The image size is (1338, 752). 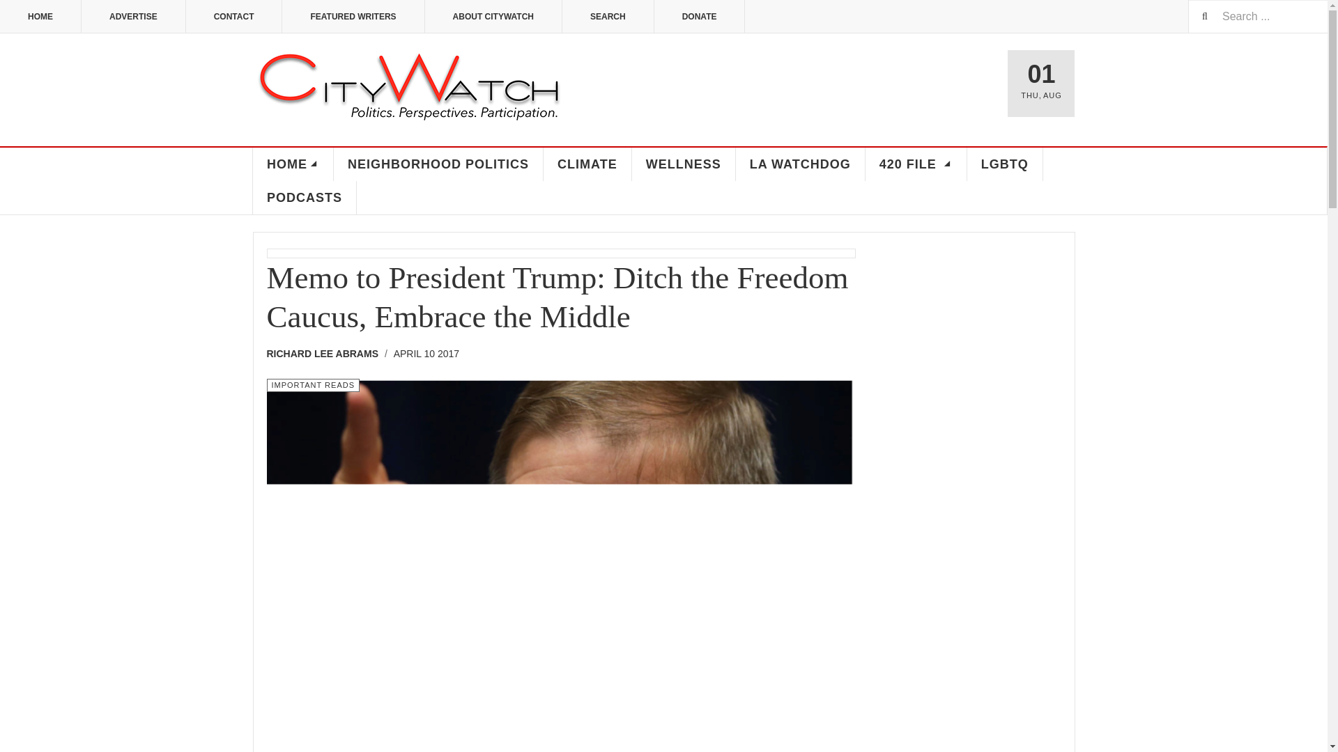 What do you see at coordinates (438, 164) in the screenshot?
I see `NEIGHBORHOOD POLITICS` at bounding box center [438, 164].